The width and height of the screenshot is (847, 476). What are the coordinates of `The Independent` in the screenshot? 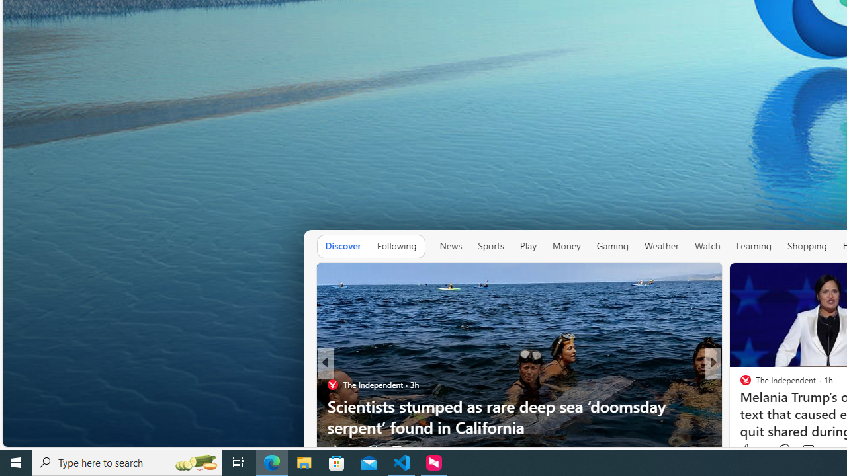 It's located at (740, 384).